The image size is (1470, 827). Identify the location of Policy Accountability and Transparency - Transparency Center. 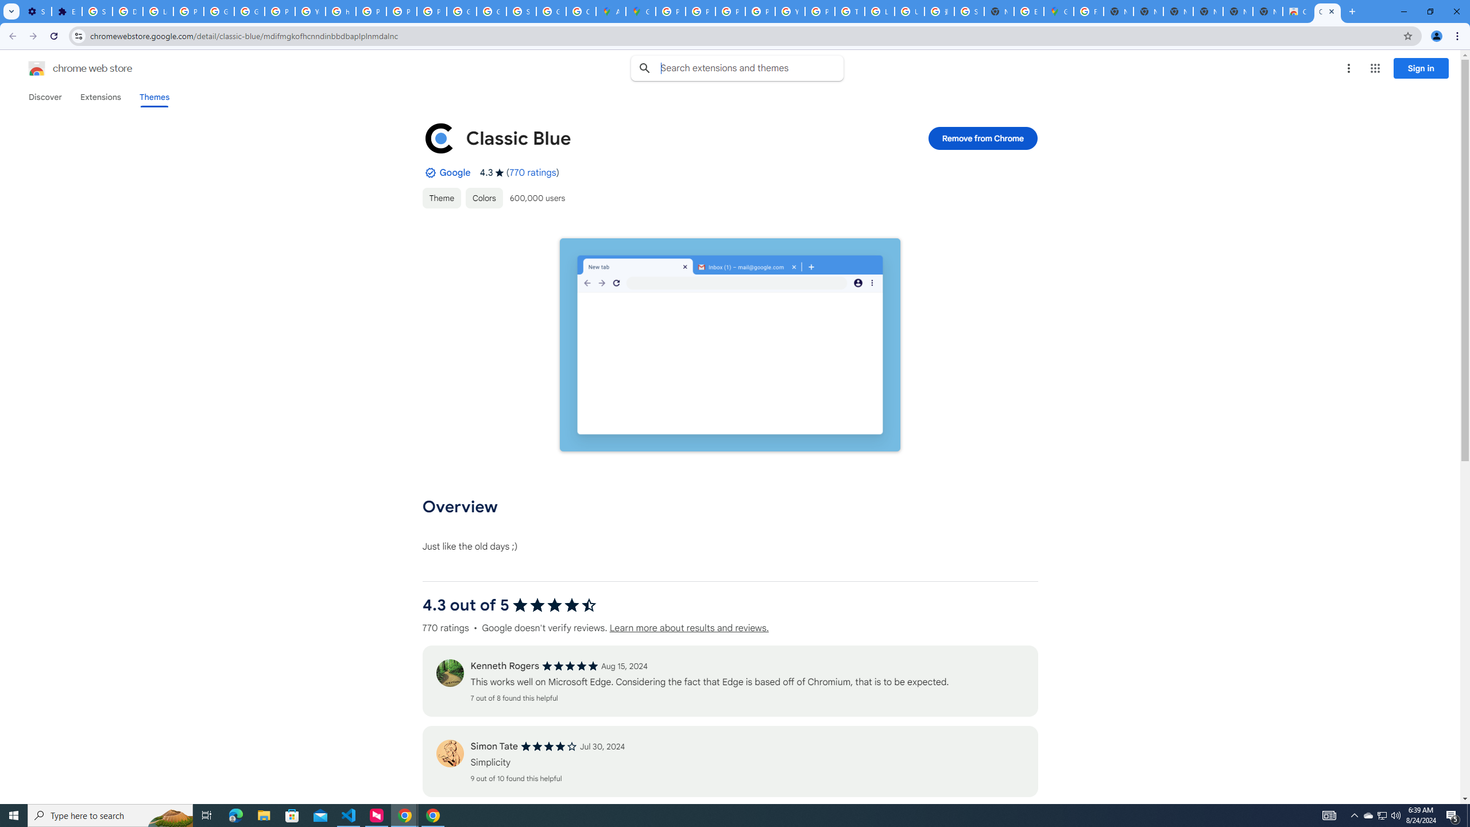
(671, 11).